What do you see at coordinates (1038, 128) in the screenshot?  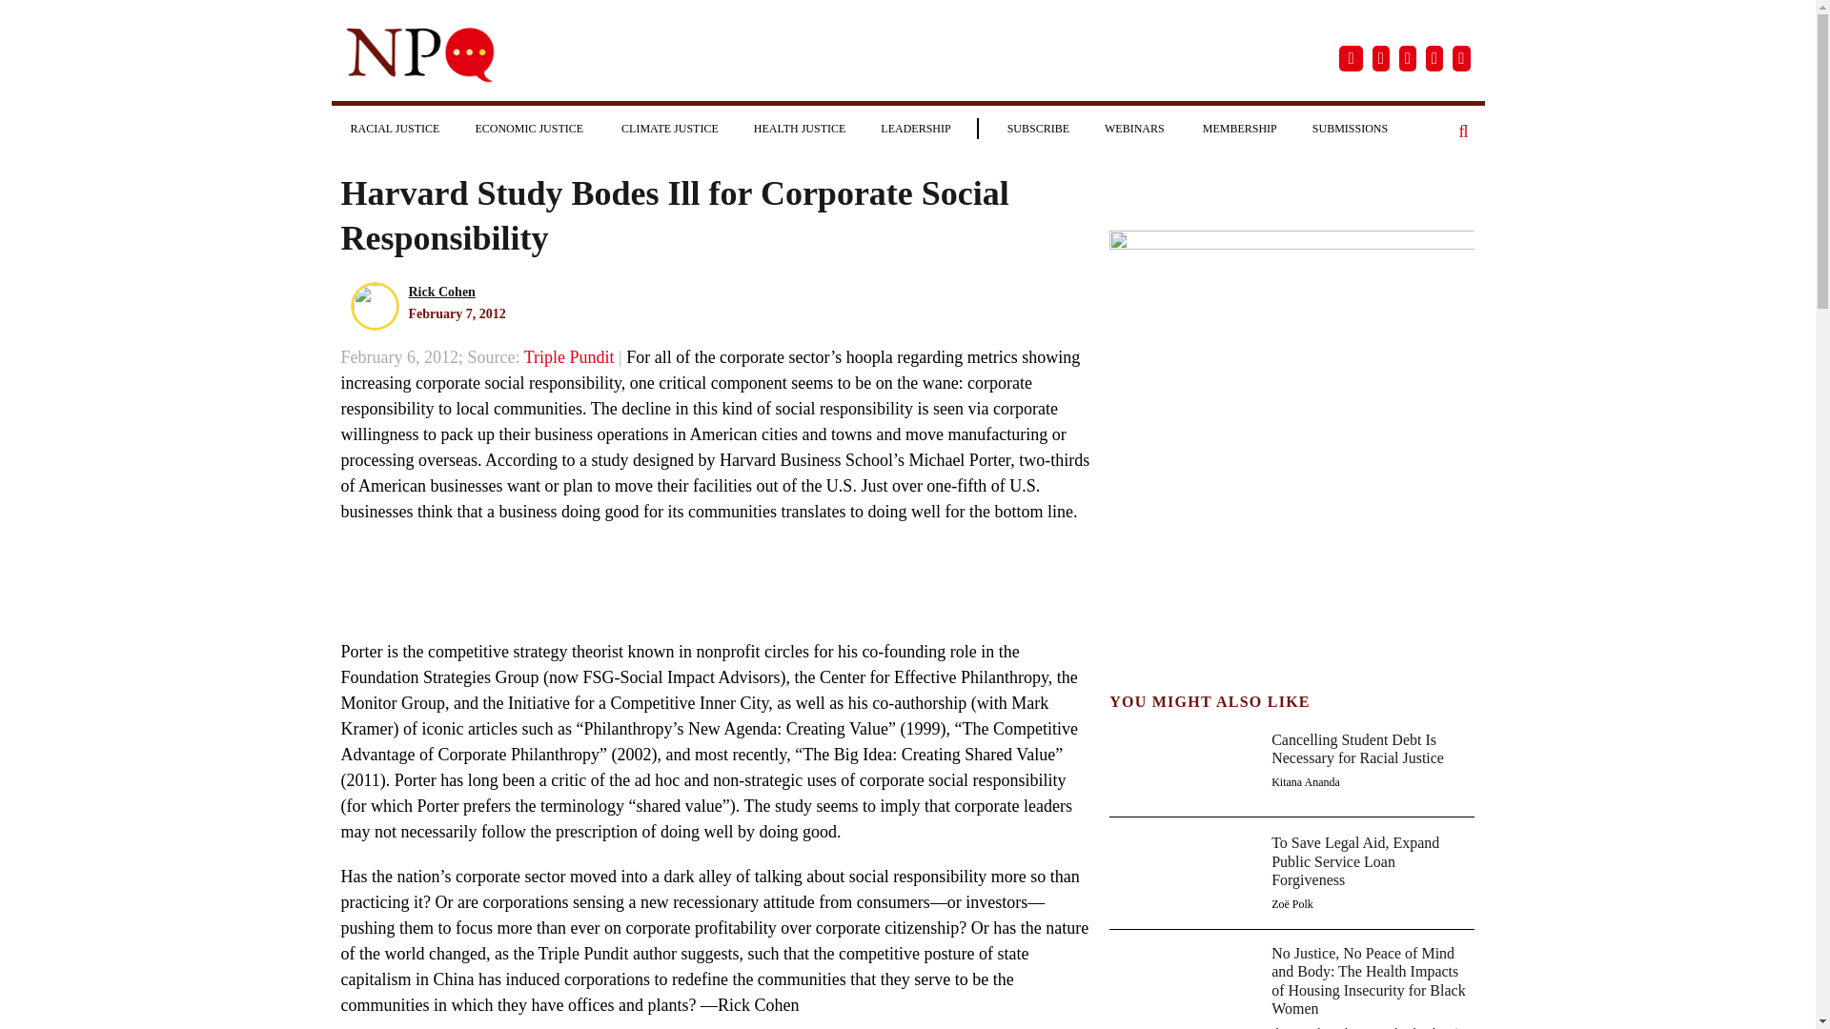 I see `Subscribe` at bounding box center [1038, 128].